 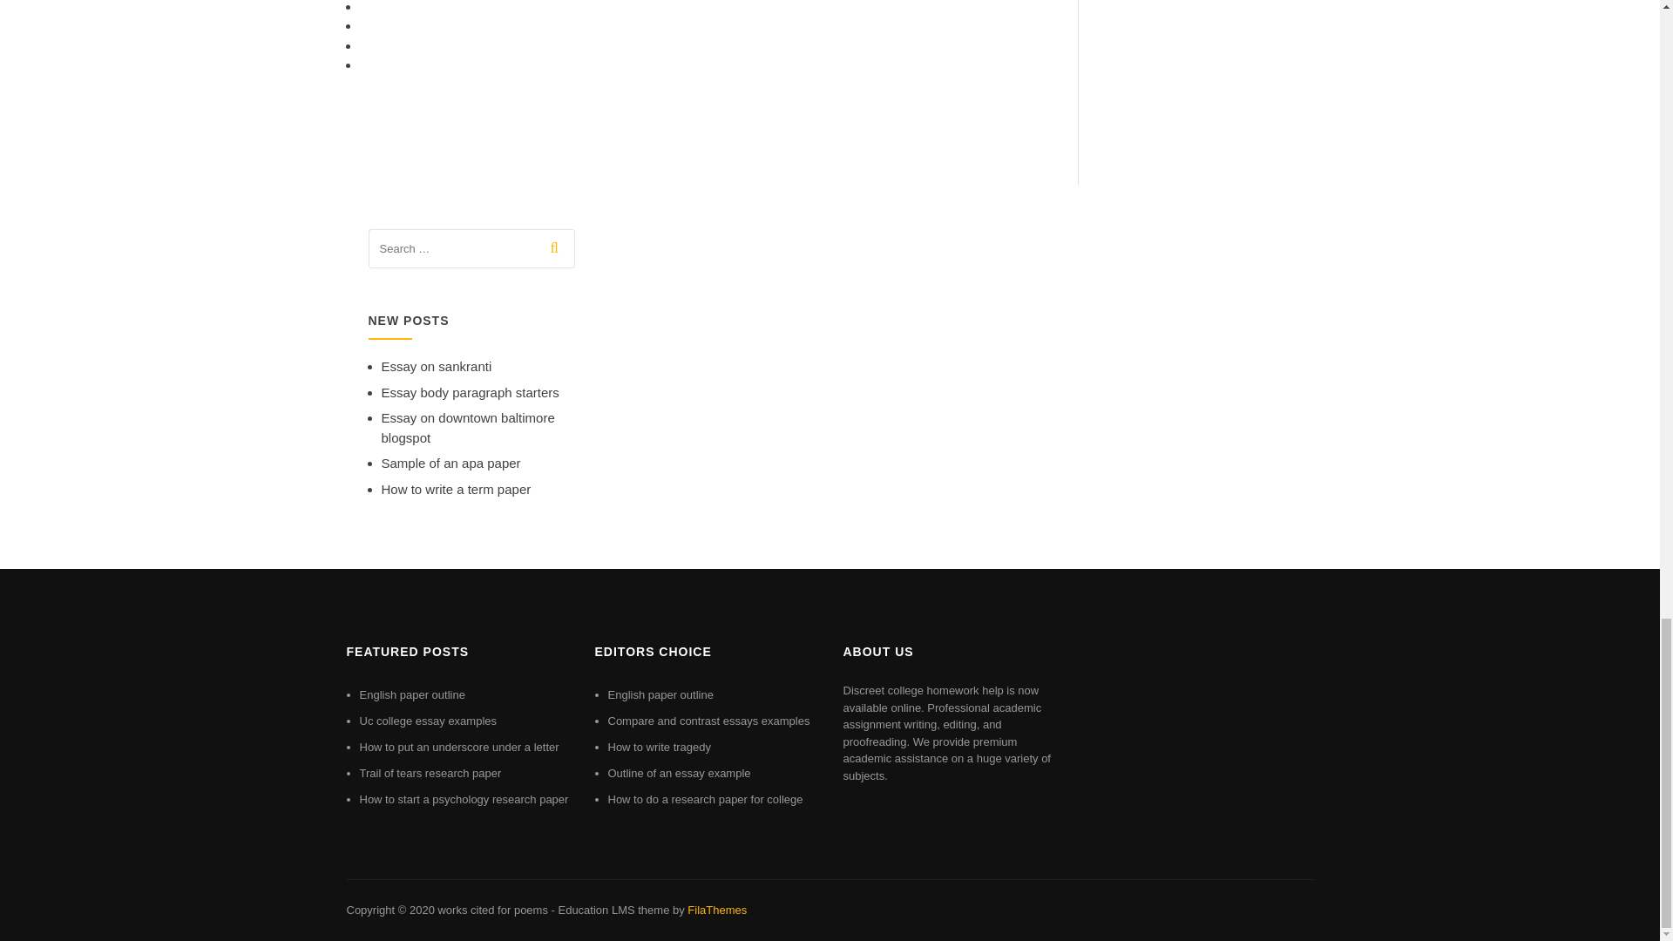 What do you see at coordinates (470, 392) in the screenshot?
I see `Essay body paragraph starters` at bounding box center [470, 392].